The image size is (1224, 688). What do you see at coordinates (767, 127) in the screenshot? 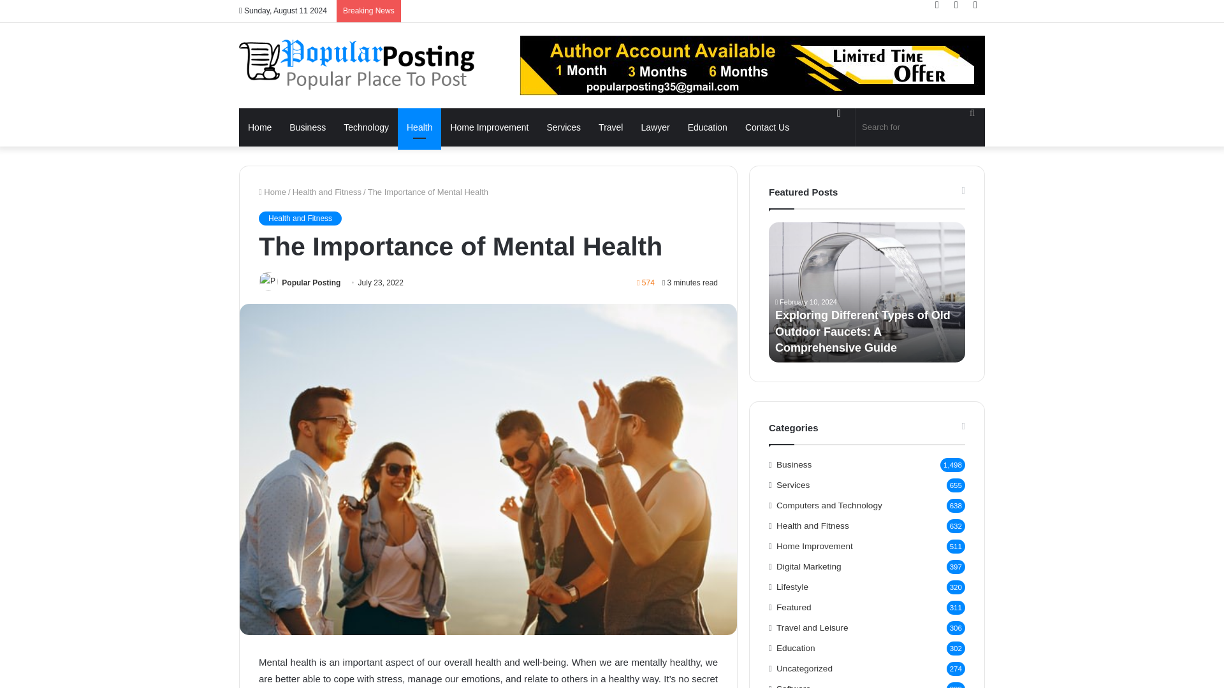
I see `Contact Us` at bounding box center [767, 127].